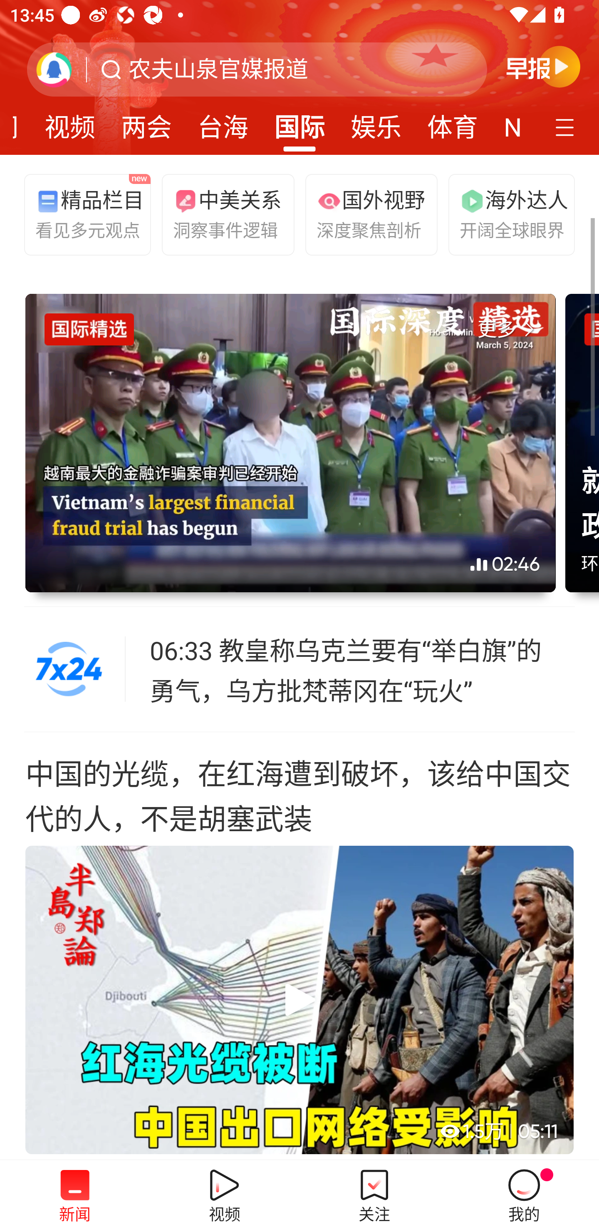  I want to click on 中美关系 洞察事件逻辑, so click(221, 214).